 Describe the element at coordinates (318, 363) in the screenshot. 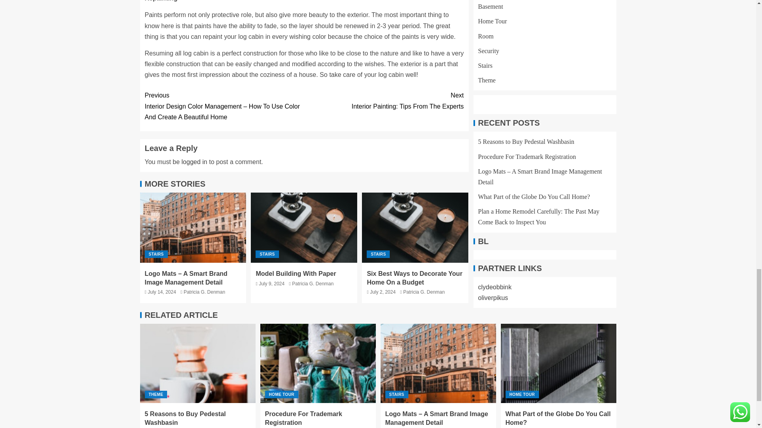

I see `Procedure For Trademark Registration` at that location.